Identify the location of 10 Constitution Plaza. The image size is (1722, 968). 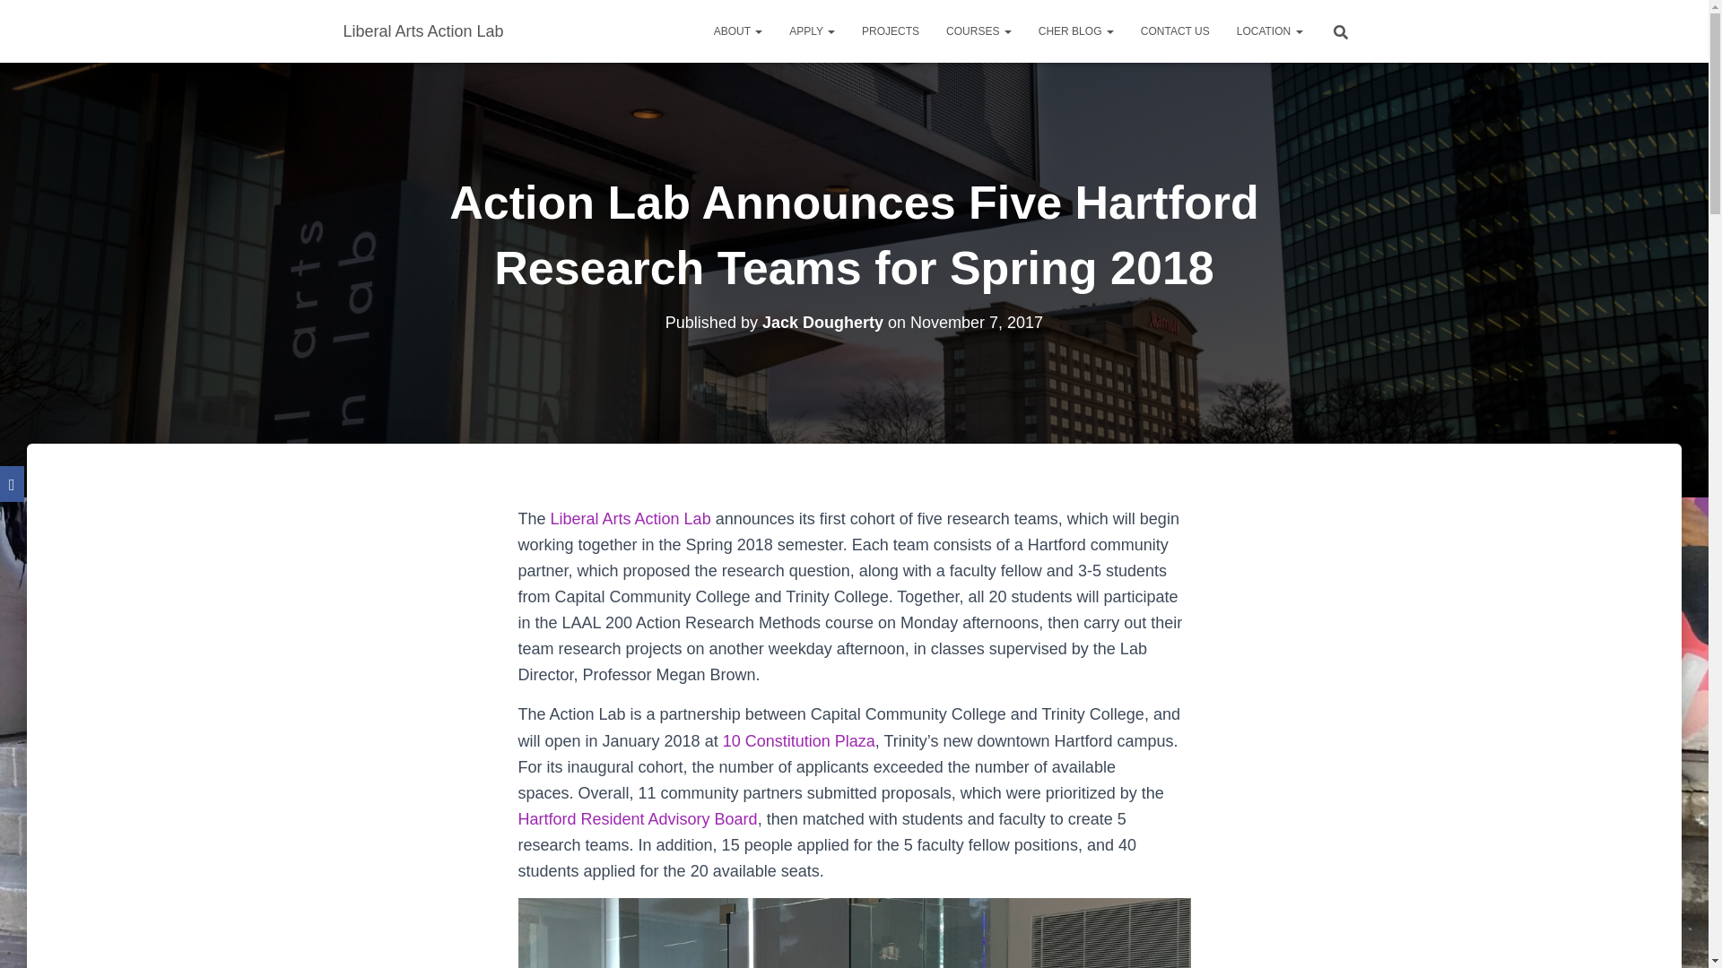
(798, 740).